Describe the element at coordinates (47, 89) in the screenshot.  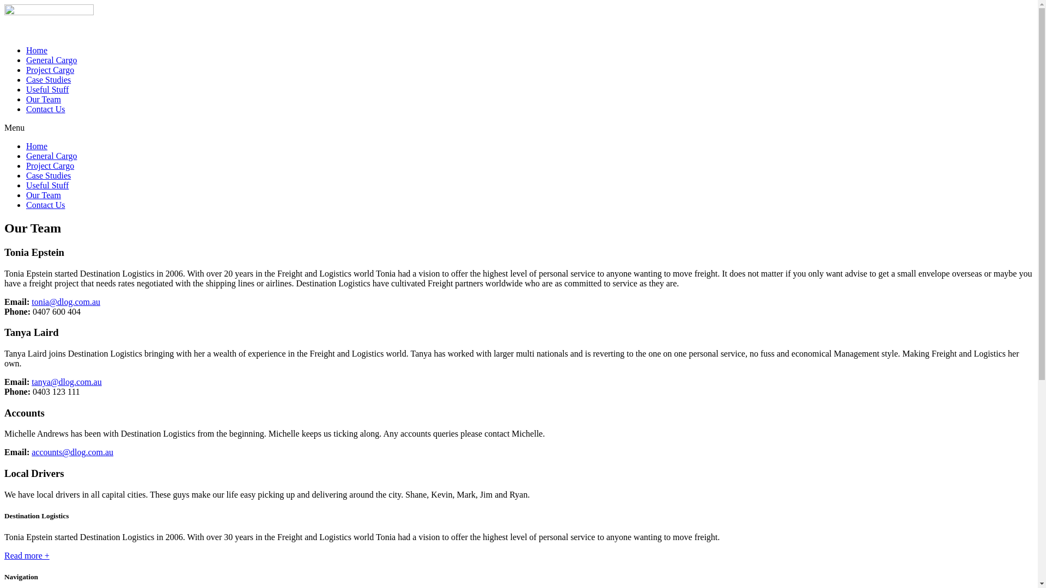
I see `Useful Stuff` at that location.